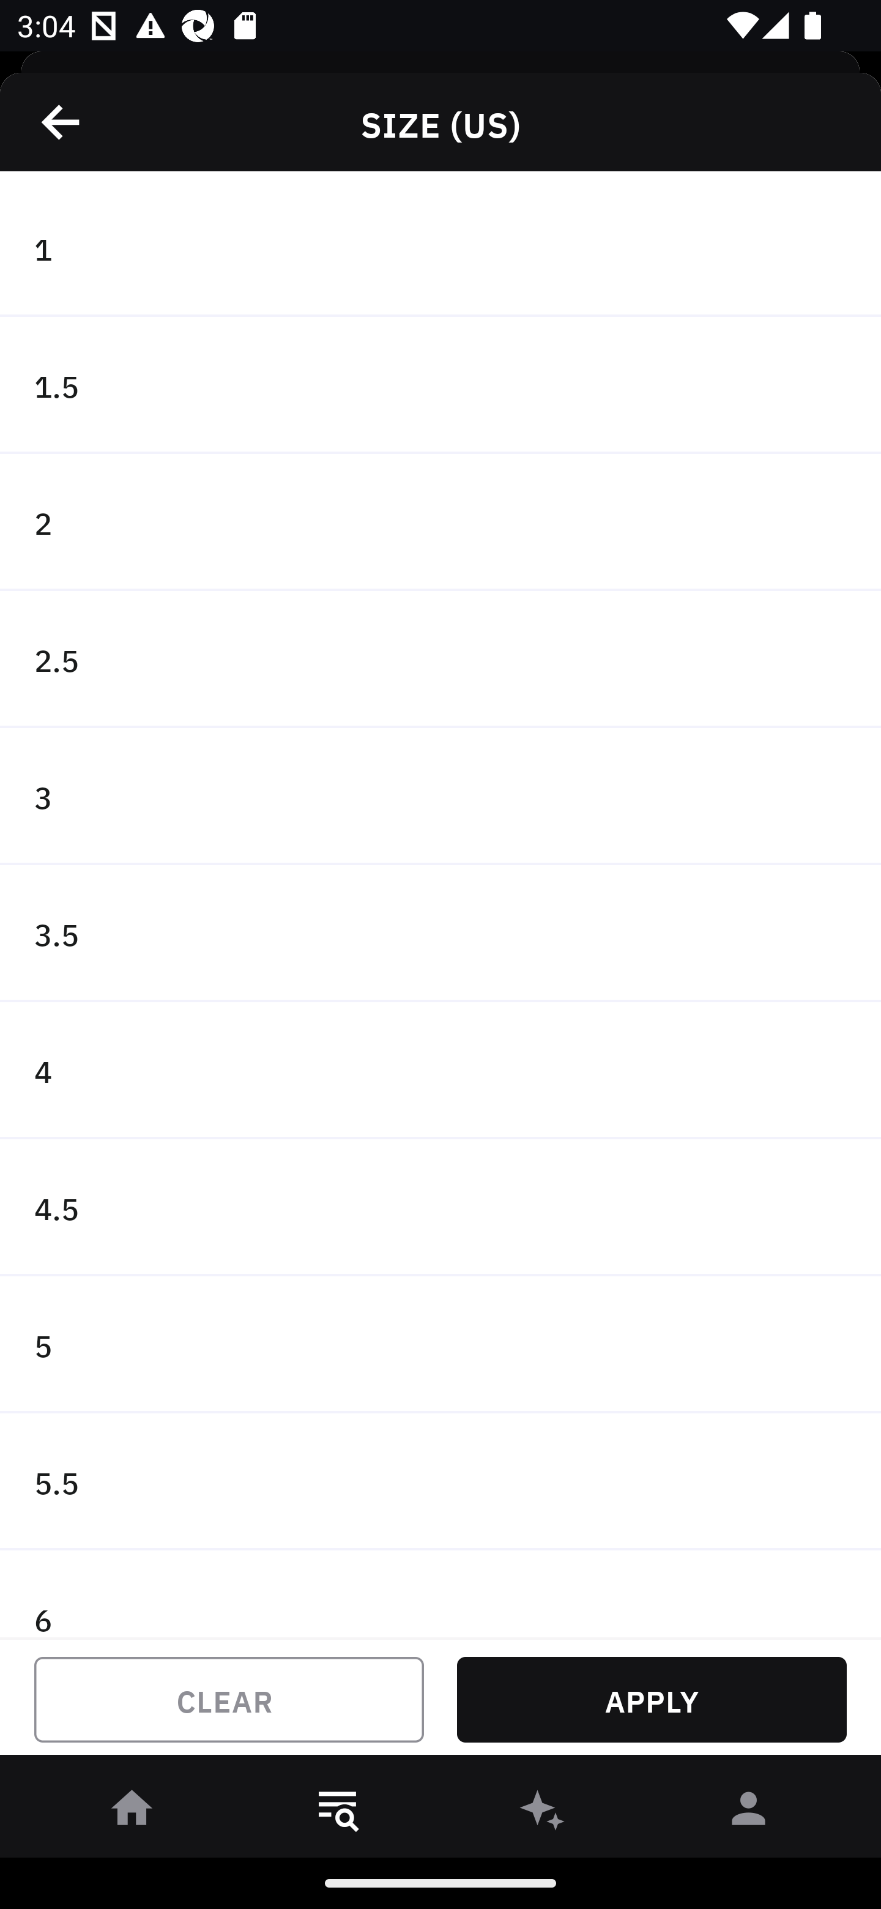 This screenshot has height=1909, width=881. Describe the element at coordinates (441, 1345) in the screenshot. I see `5` at that location.